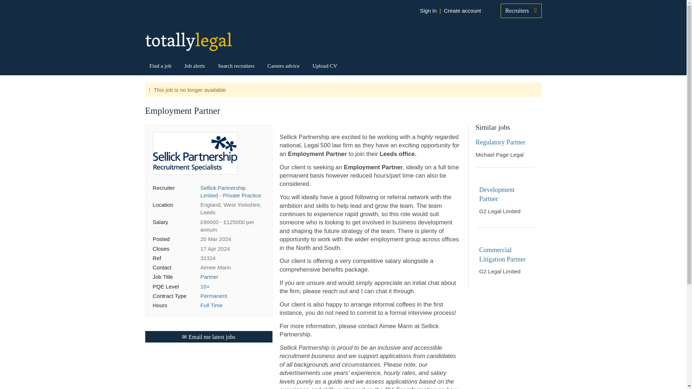  Describe the element at coordinates (325, 66) in the screenshot. I see `Upload CV` at that location.